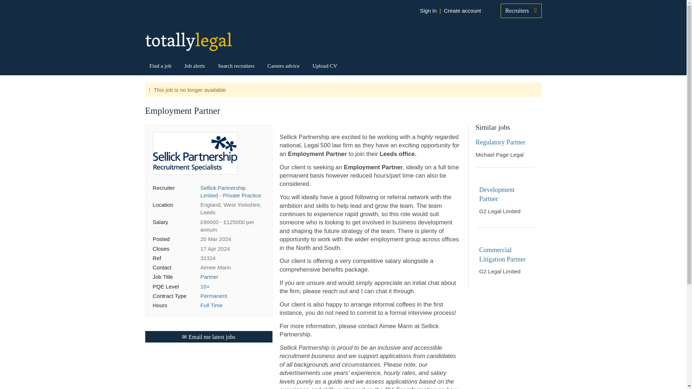  Describe the element at coordinates (325, 66) in the screenshot. I see `Upload CV` at that location.